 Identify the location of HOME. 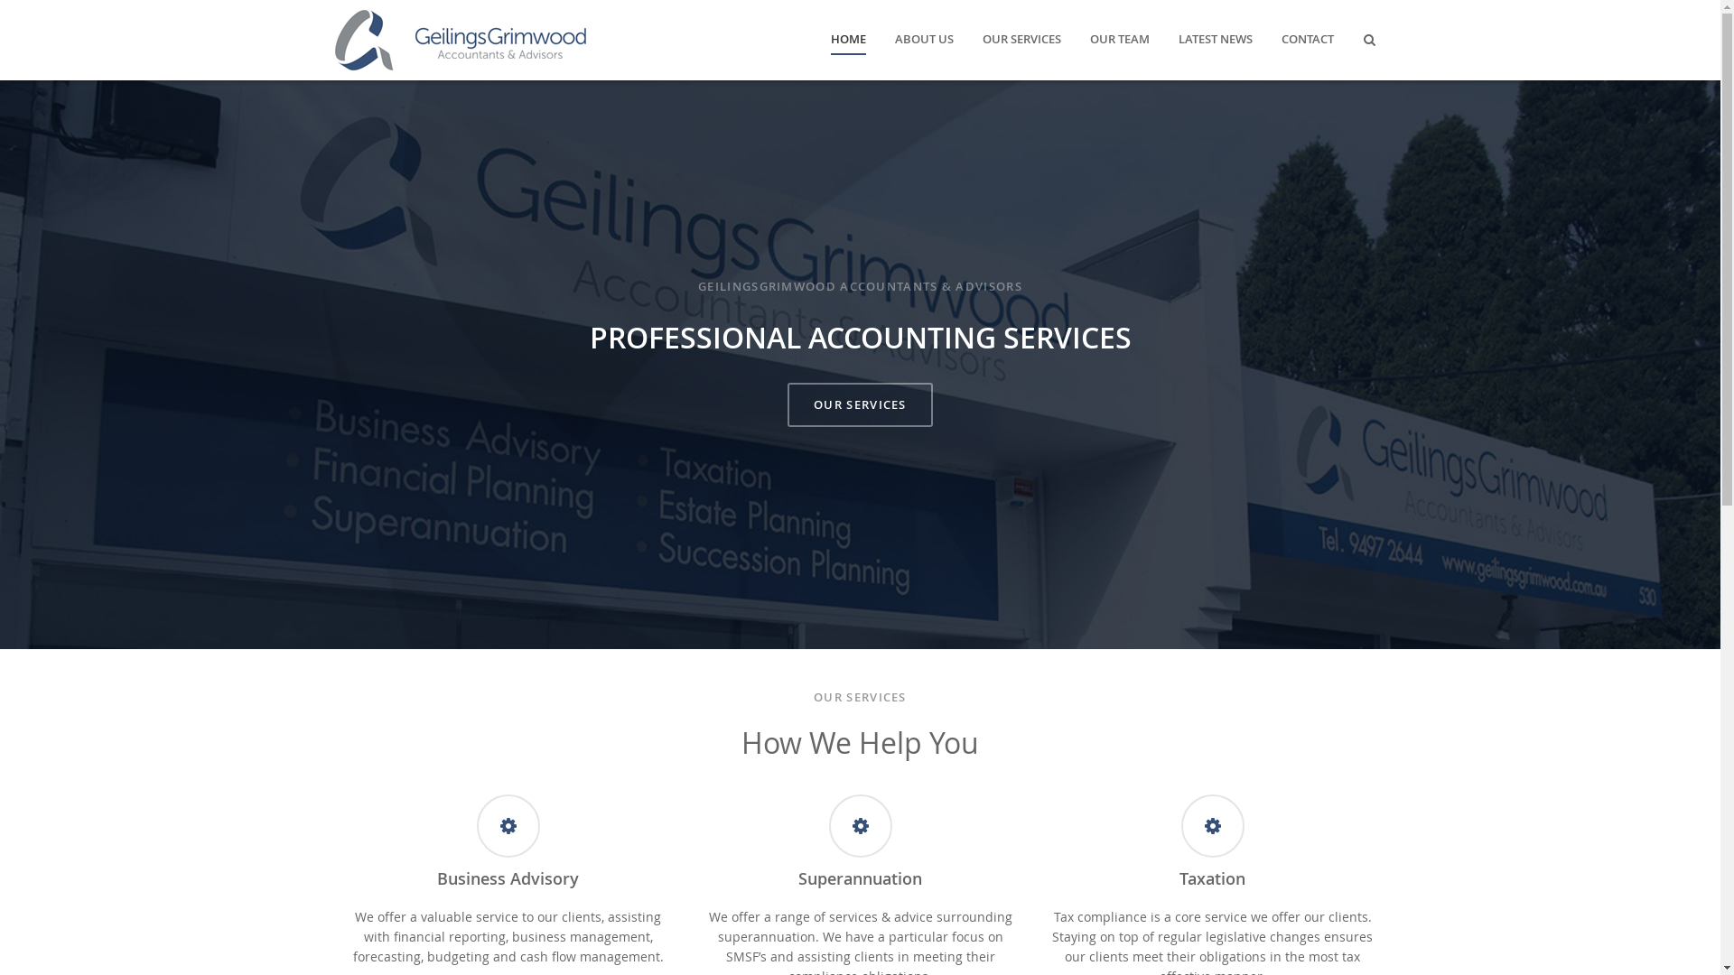
(849, 40).